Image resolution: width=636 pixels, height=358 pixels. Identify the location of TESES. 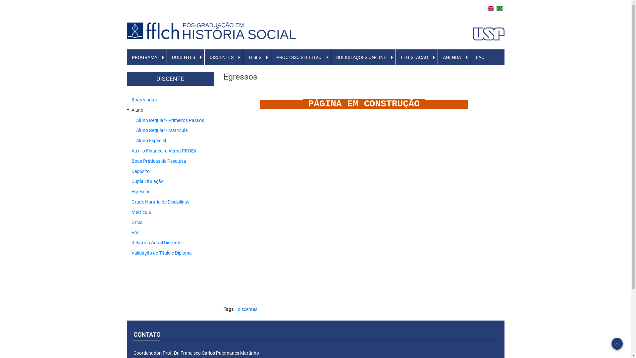
(255, 57).